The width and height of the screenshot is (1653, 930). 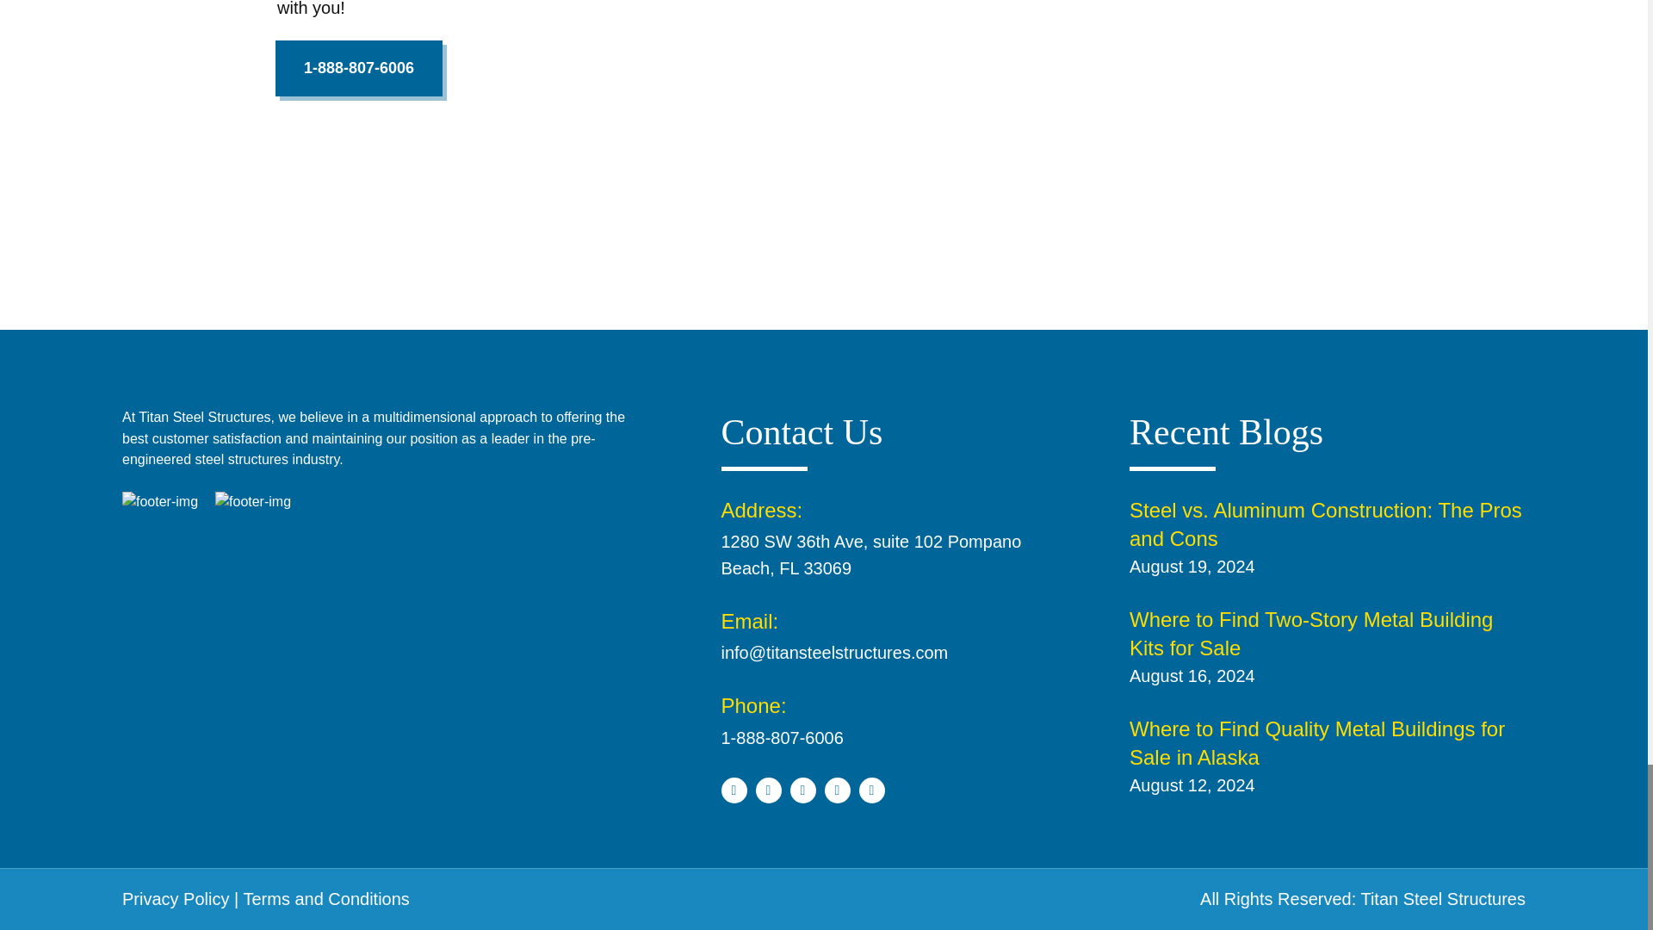 What do you see at coordinates (1316, 742) in the screenshot?
I see `Where to Find Quality Metal Buildings for Sale in Alaska` at bounding box center [1316, 742].